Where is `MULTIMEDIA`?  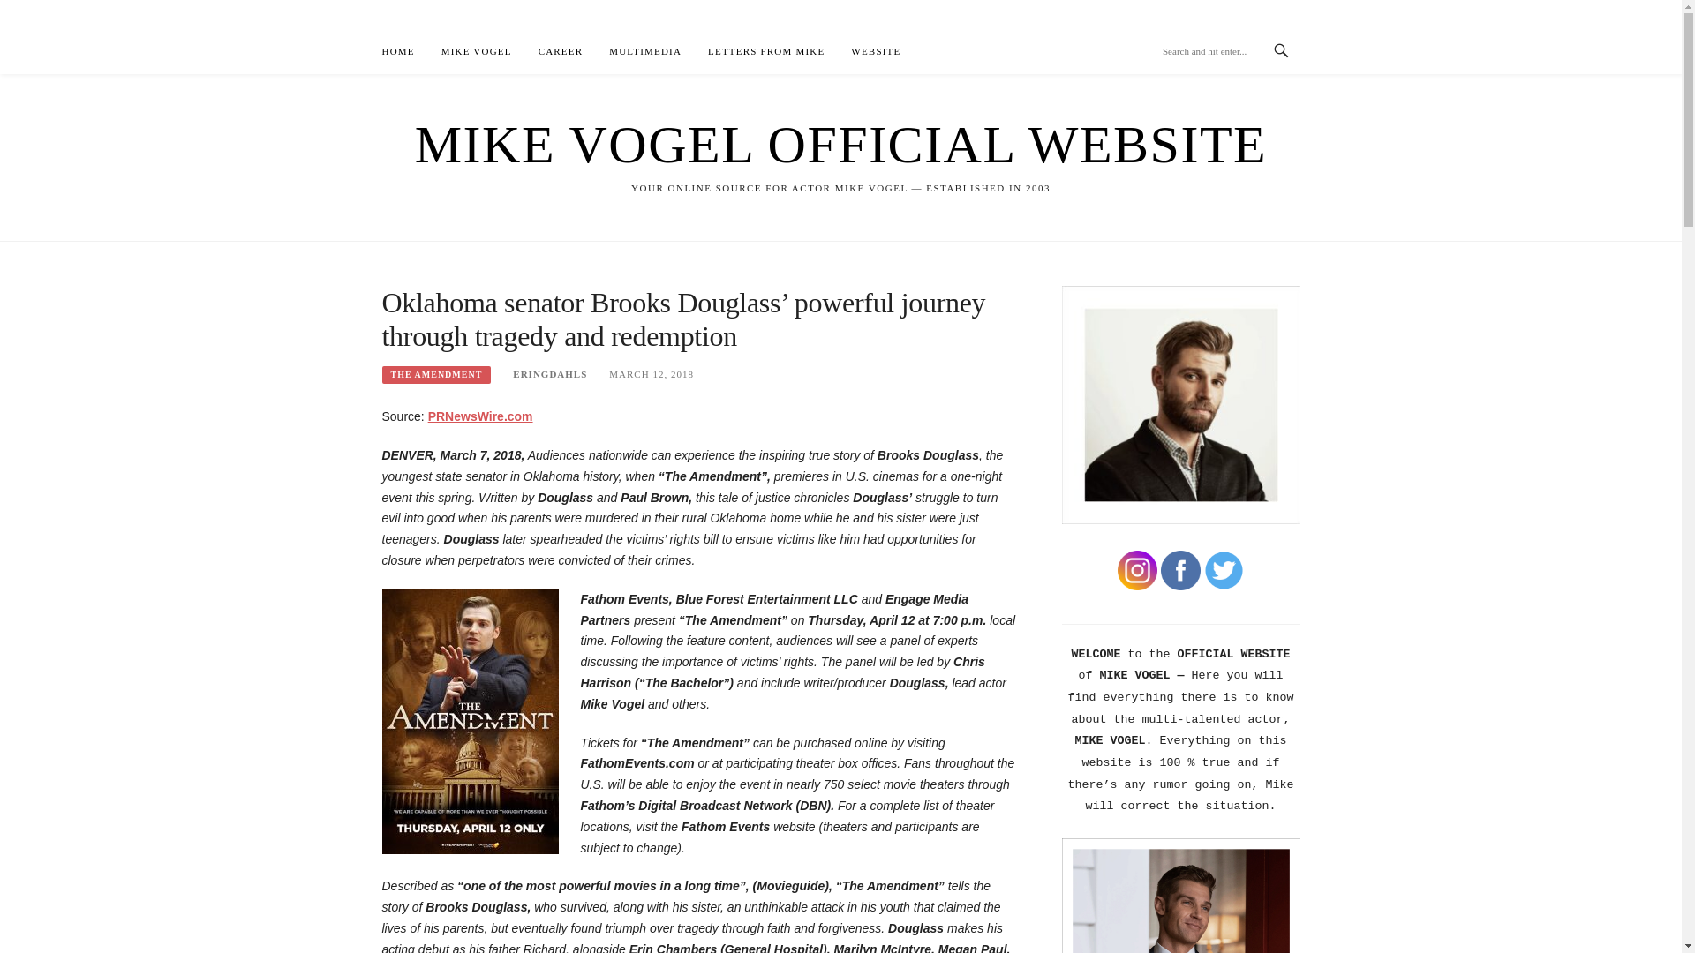
MULTIMEDIA is located at coordinates (644, 51).